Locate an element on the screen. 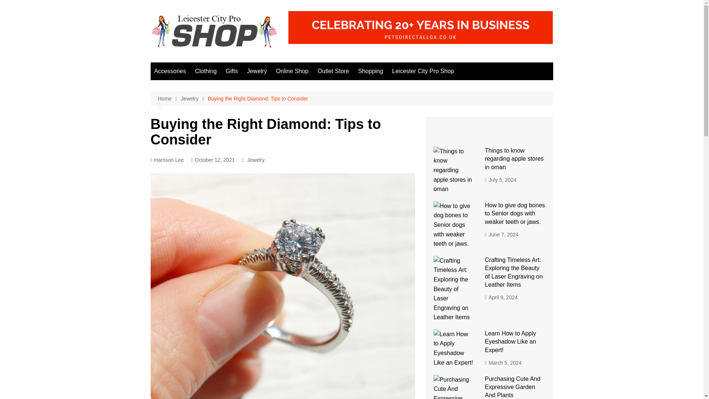 This screenshot has height=399, width=709. Outlet Store is located at coordinates (333, 71).